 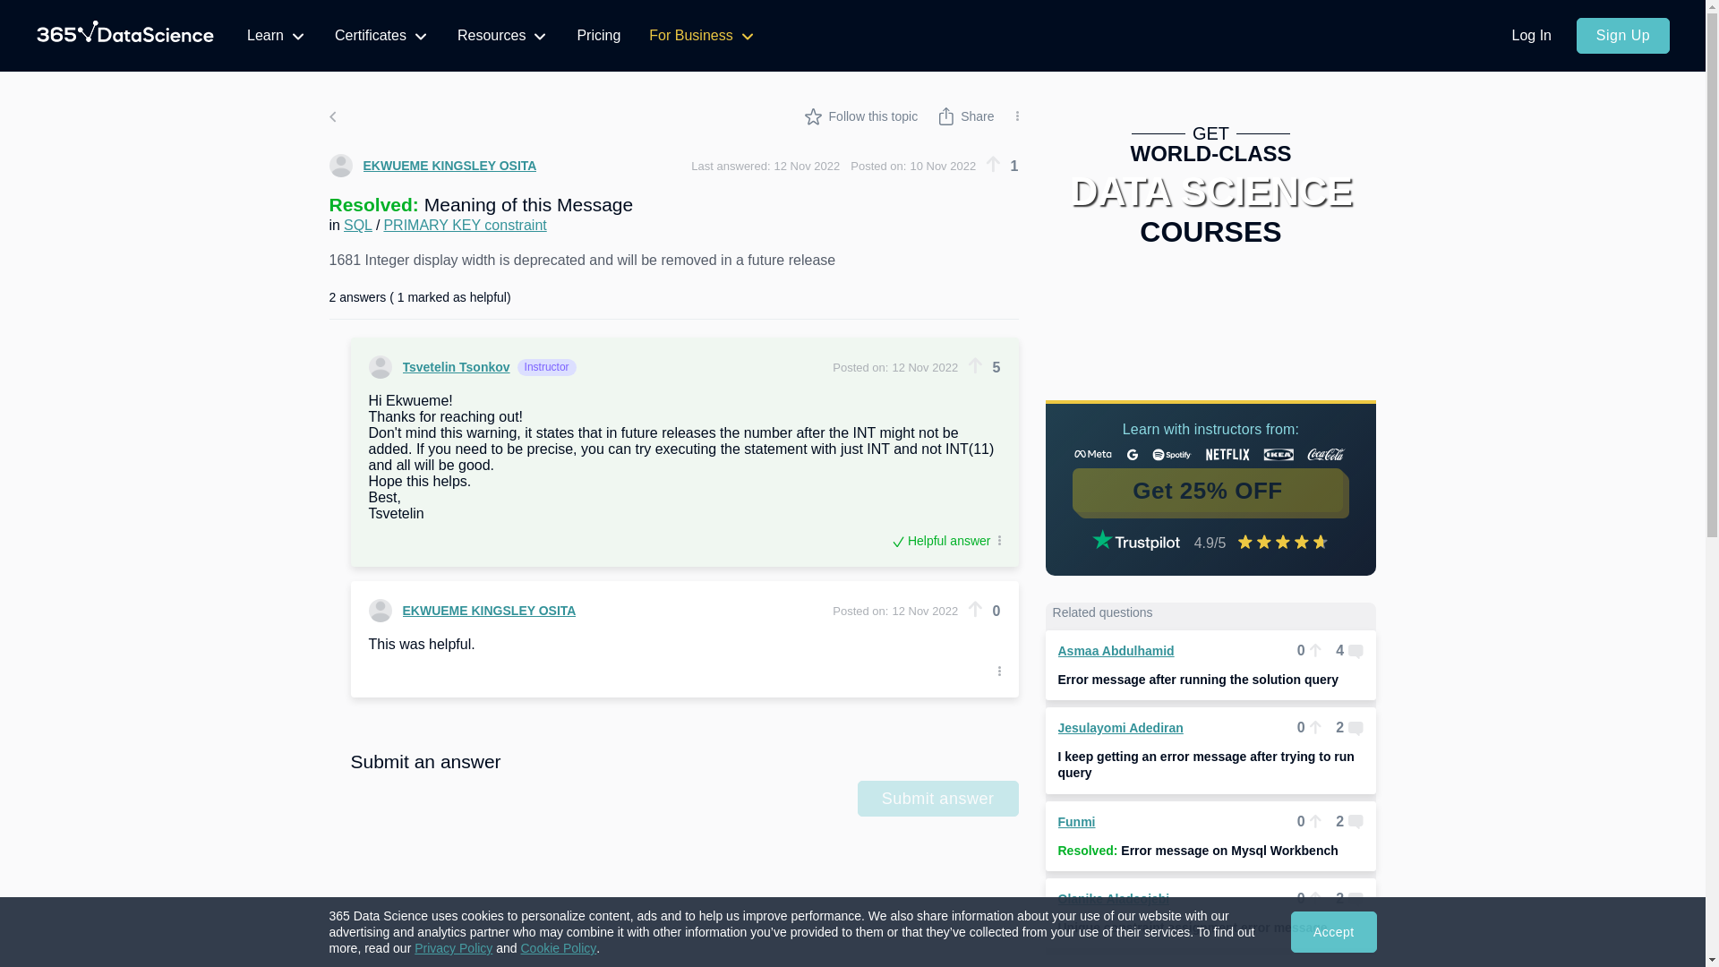 I want to click on PRIMARY KEY constraint, so click(x=465, y=226).